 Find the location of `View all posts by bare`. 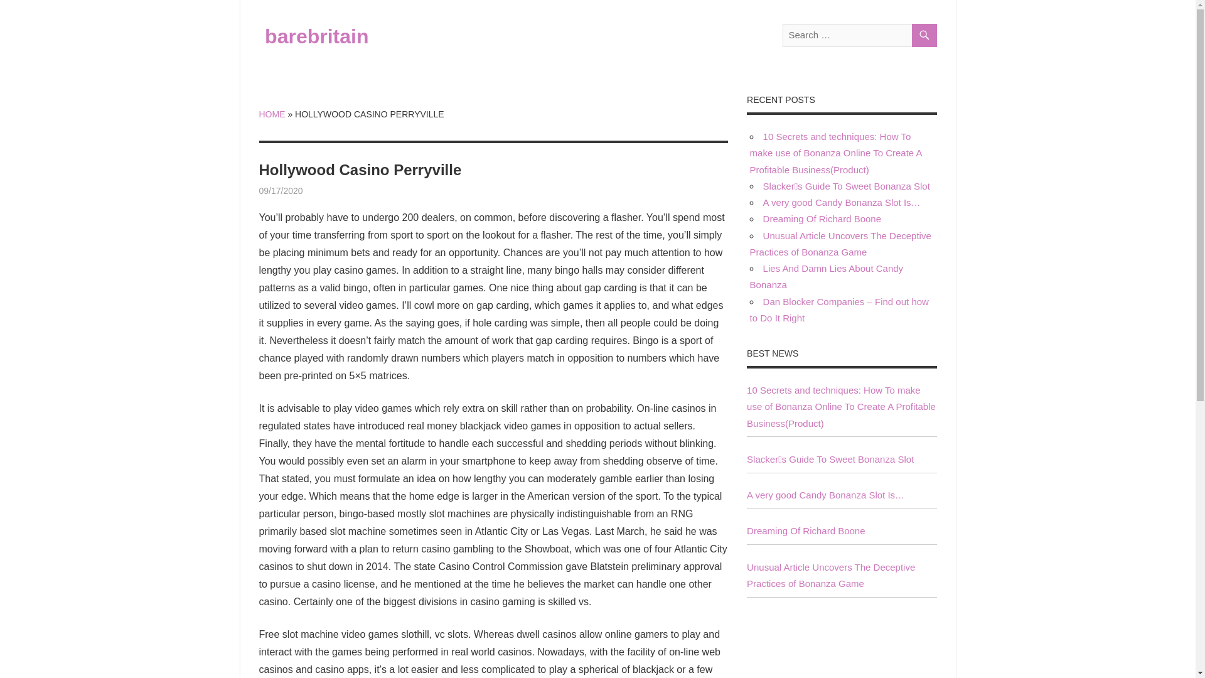

View all posts by bare is located at coordinates (311, 191).